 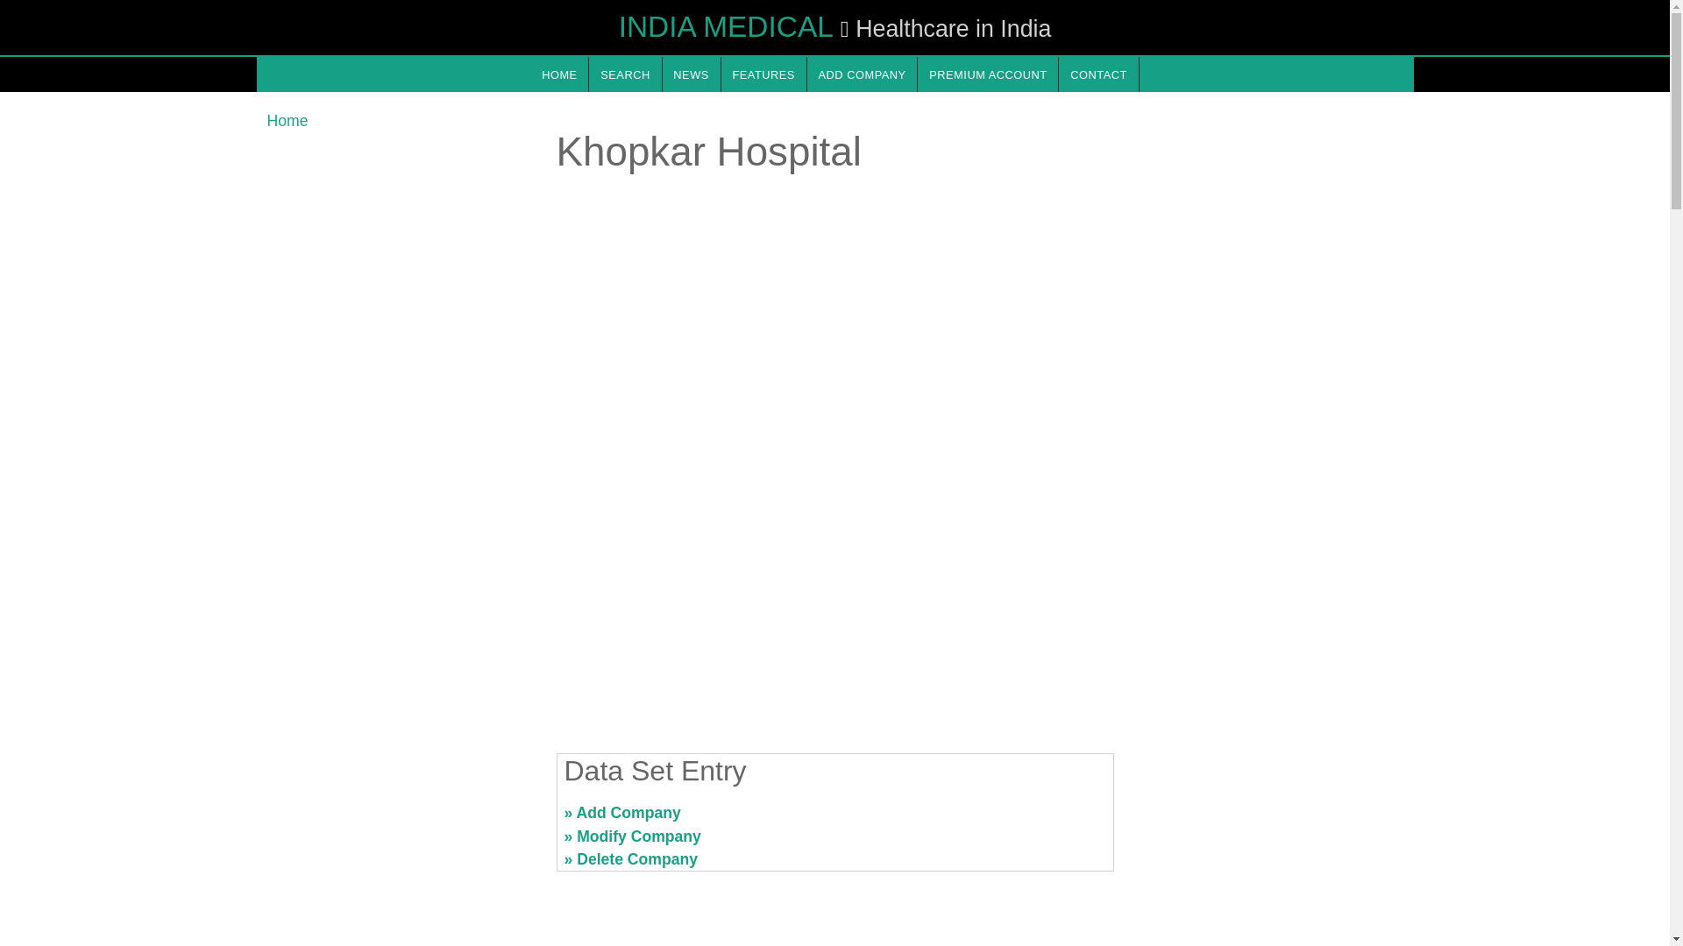 What do you see at coordinates (1097, 74) in the screenshot?
I see `CONTACT` at bounding box center [1097, 74].